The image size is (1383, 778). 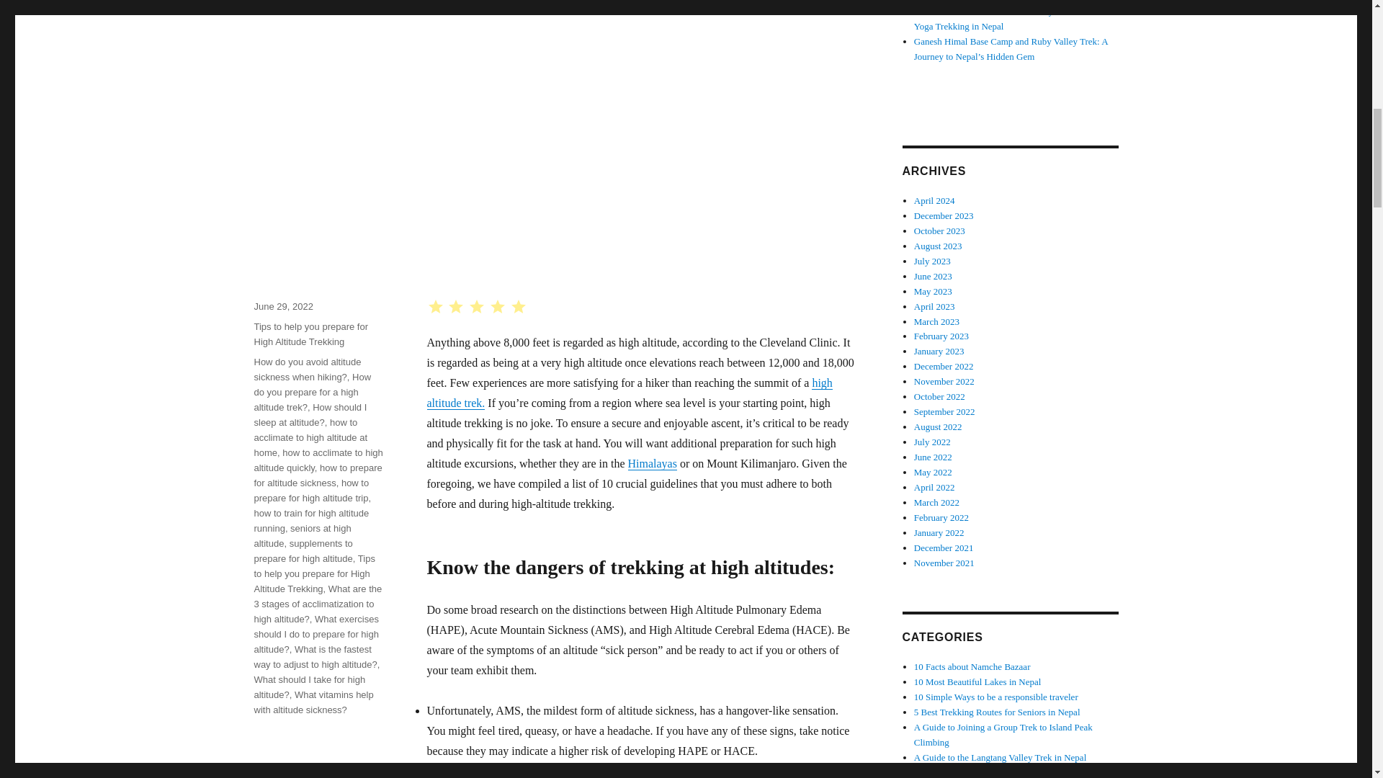 What do you see at coordinates (311, 490) in the screenshot?
I see `how to prepare for high altitude trip` at bounding box center [311, 490].